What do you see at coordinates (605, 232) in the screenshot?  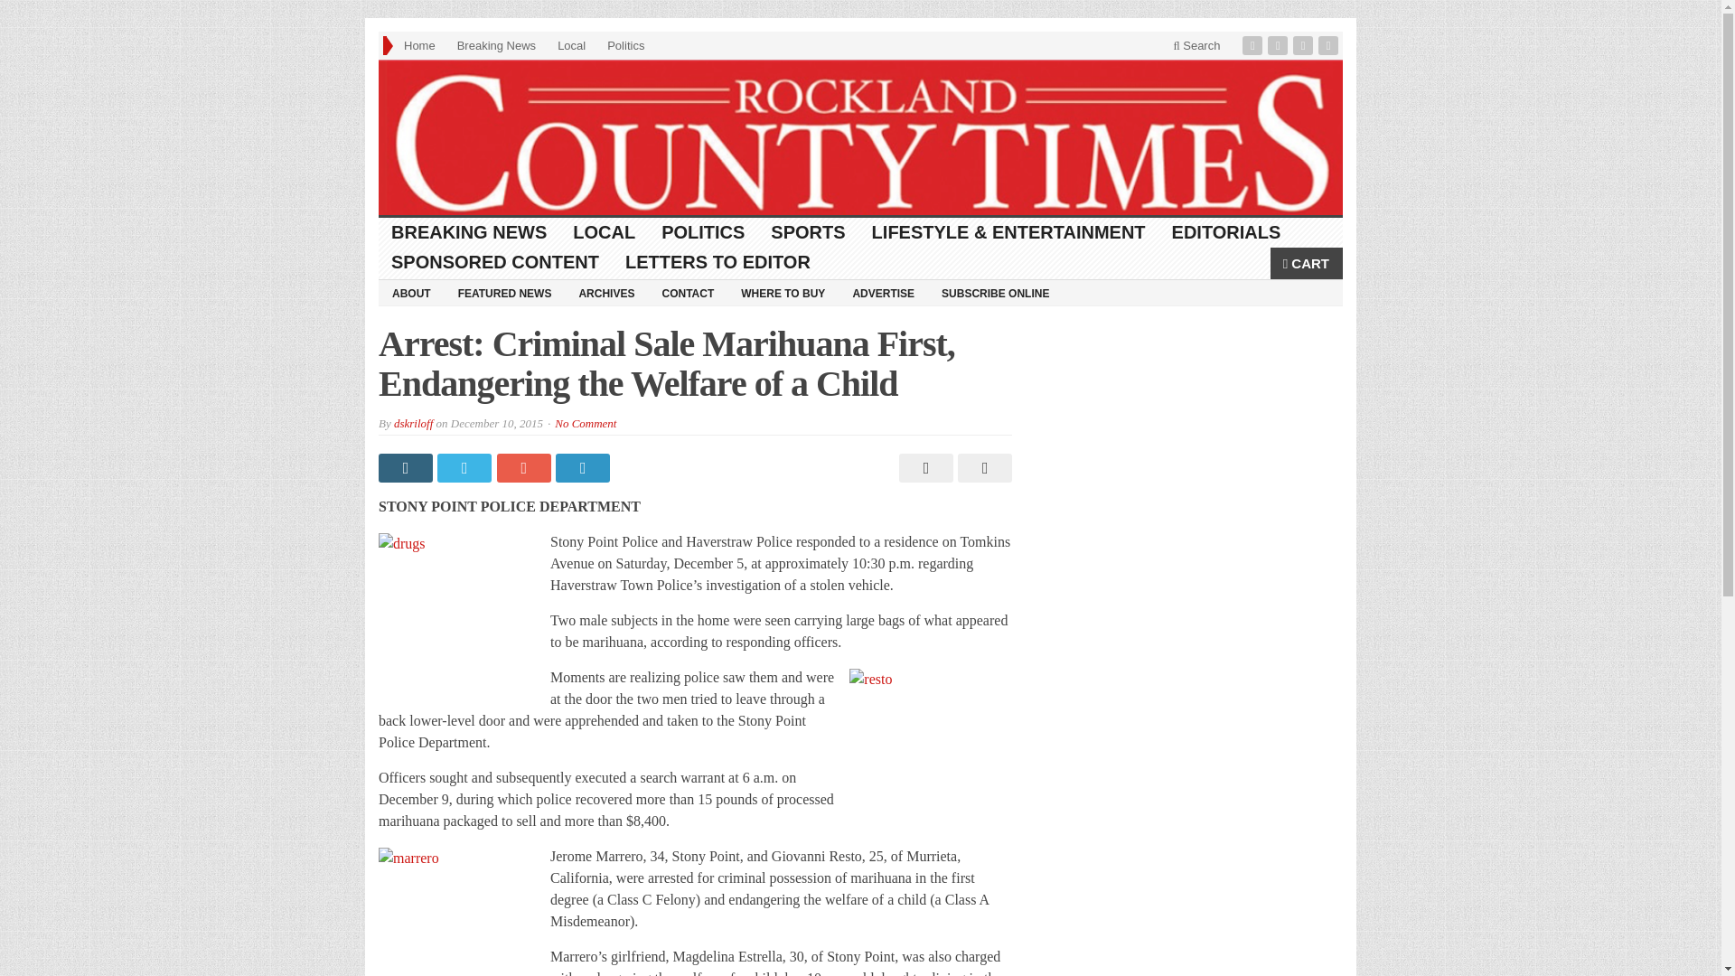 I see `LOCAL` at bounding box center [605, 232].